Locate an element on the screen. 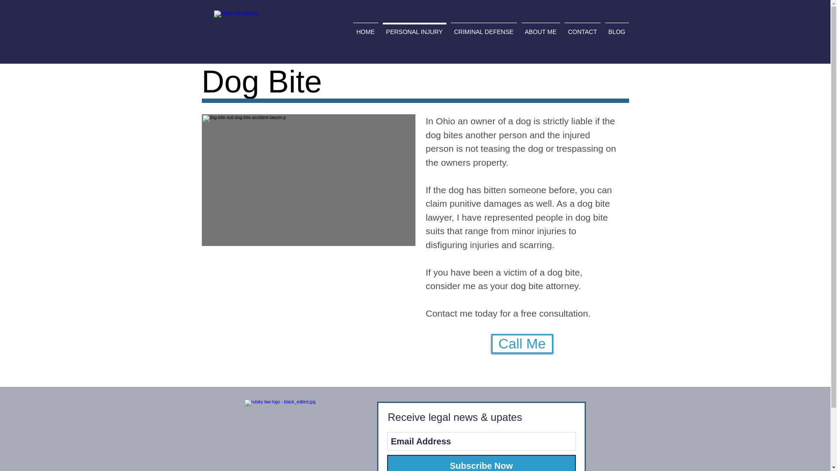 The image size is (837, 471). CRIMINAL DEFENSE is located at coordinates (483, 27).